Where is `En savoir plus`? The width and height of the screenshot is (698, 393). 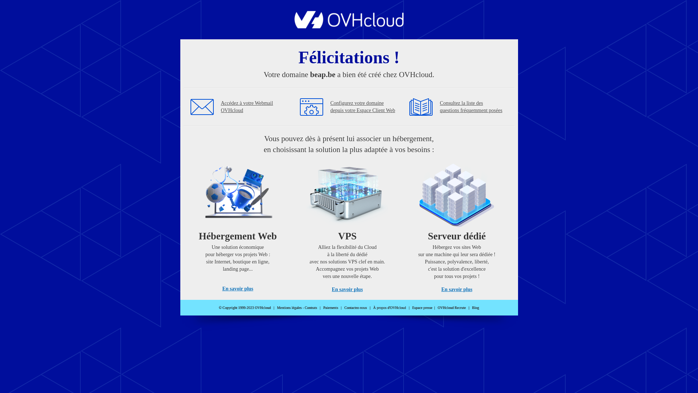
En savoir plus is located at coordinates (457, 290).